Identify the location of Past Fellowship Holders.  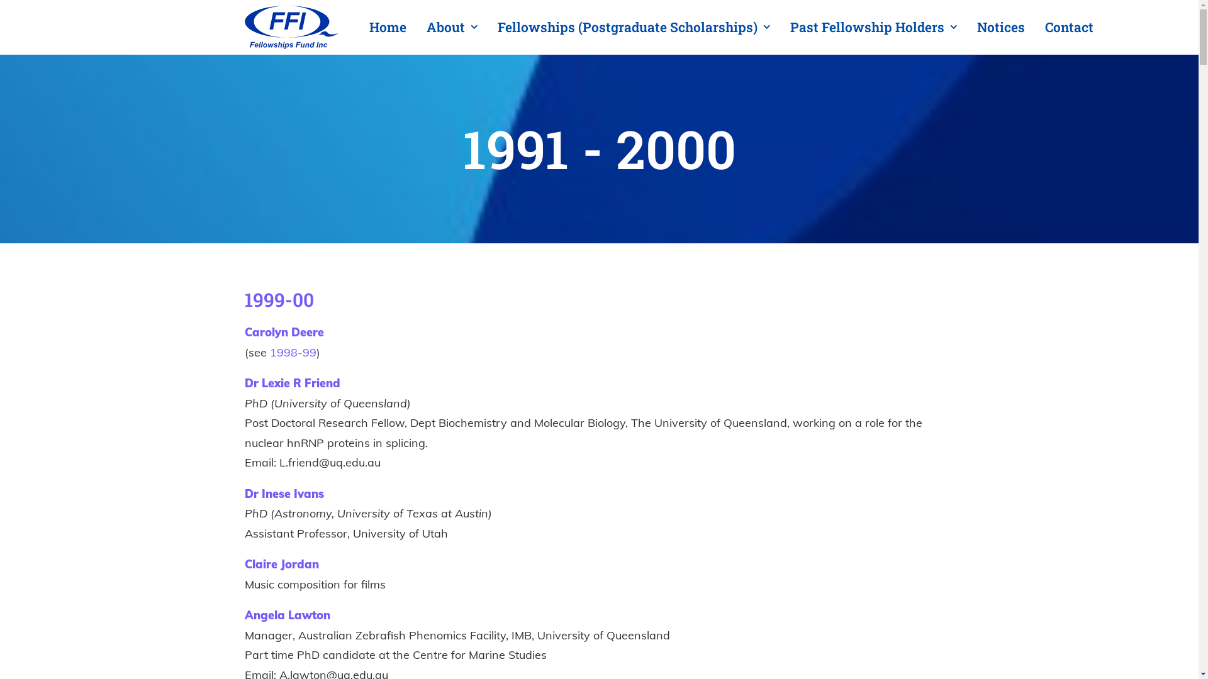
(873, 28).